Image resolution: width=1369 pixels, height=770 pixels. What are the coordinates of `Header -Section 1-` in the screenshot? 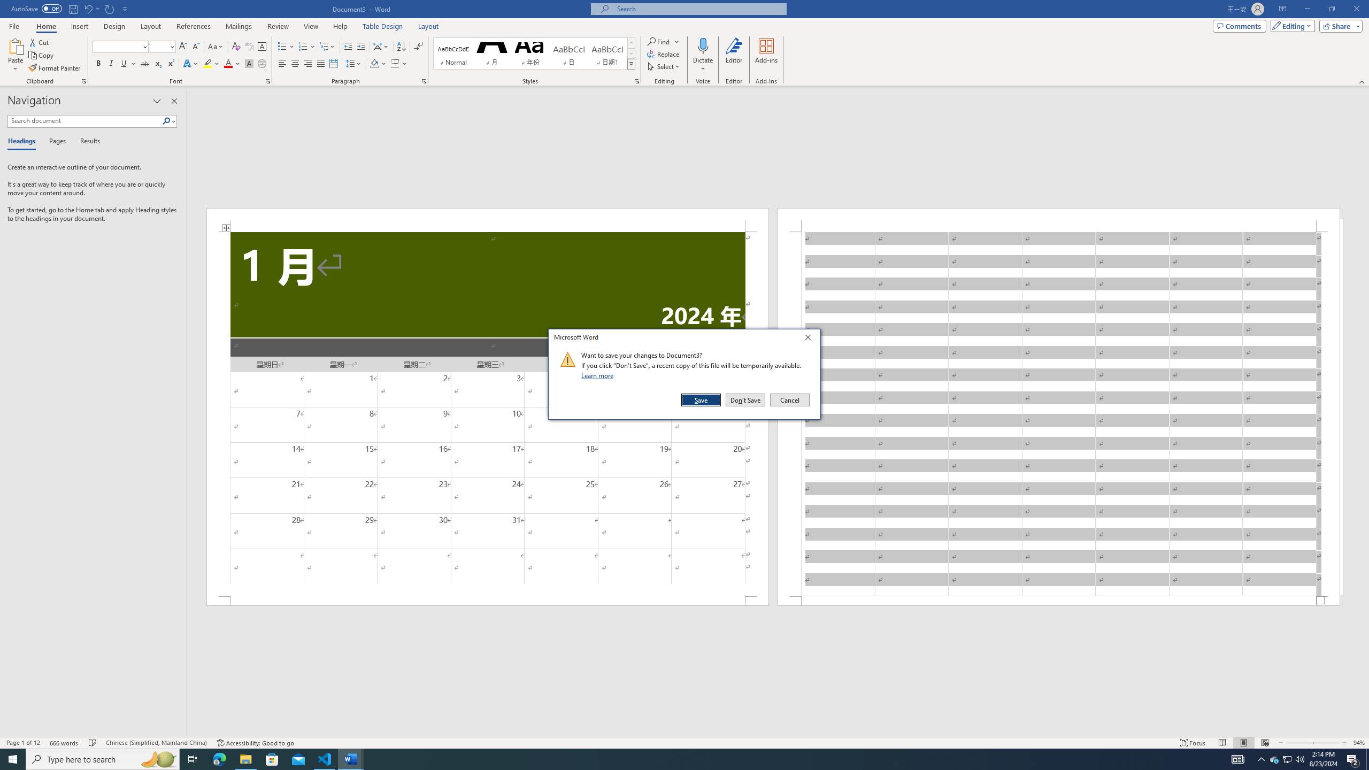 It's located at (1059, 219).